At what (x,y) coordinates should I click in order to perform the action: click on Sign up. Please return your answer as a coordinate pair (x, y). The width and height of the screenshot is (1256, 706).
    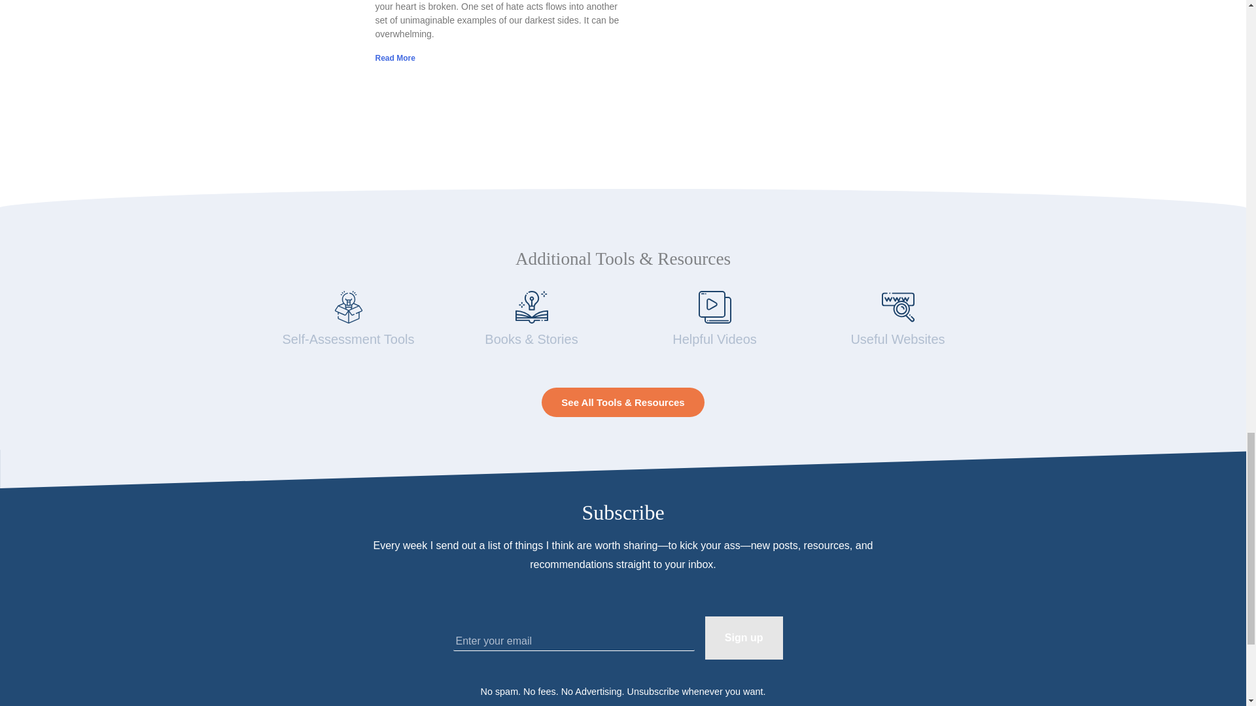
    Looking at the image, I should click on (743, 637).